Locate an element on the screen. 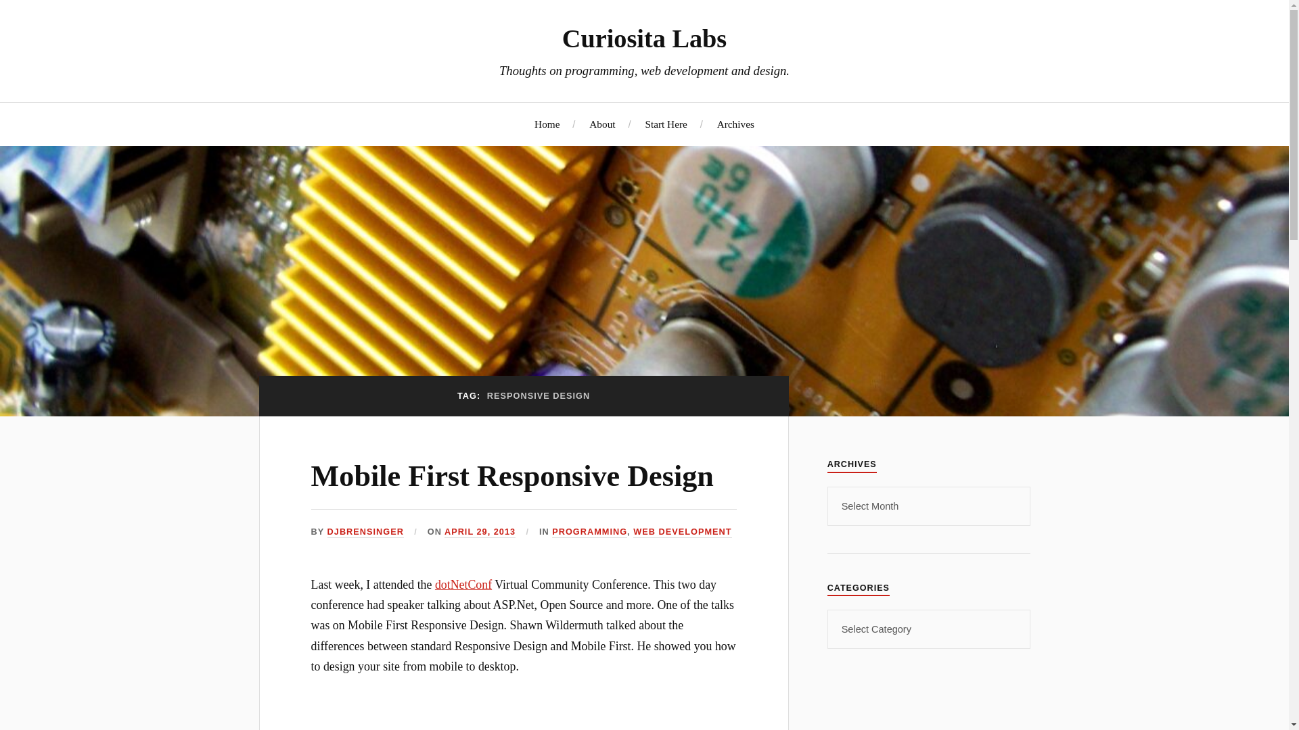 The width and height of the screenshot is (1299, 730). Curiosita Labs is located at coordinates (644, 38).